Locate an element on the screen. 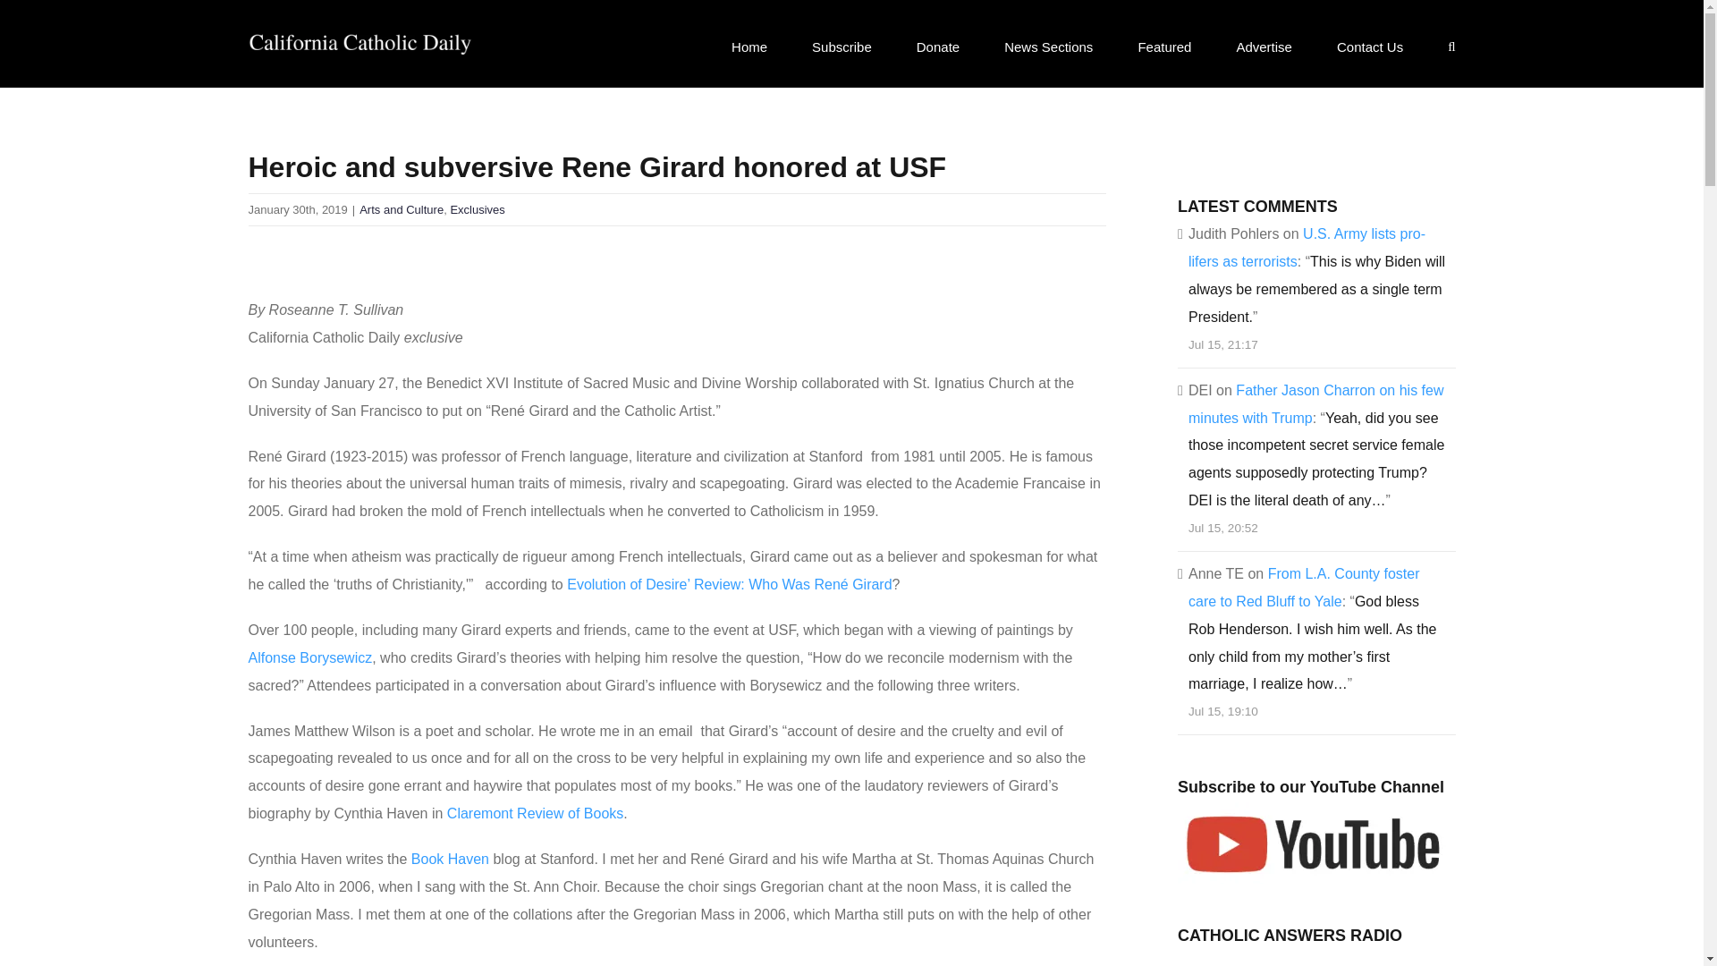  Subscribe to our YouTube Channel is located at coordinates (1311, 843).